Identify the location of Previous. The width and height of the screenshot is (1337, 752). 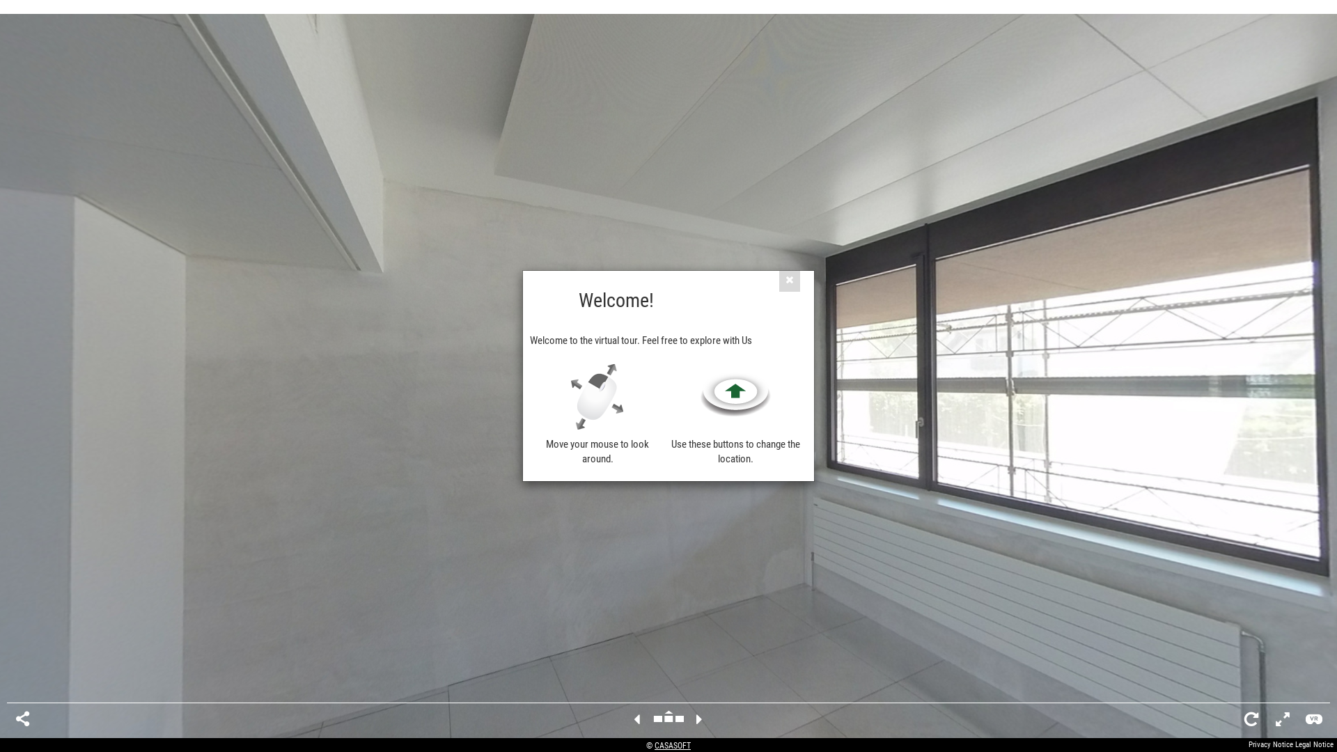
(636, 719).